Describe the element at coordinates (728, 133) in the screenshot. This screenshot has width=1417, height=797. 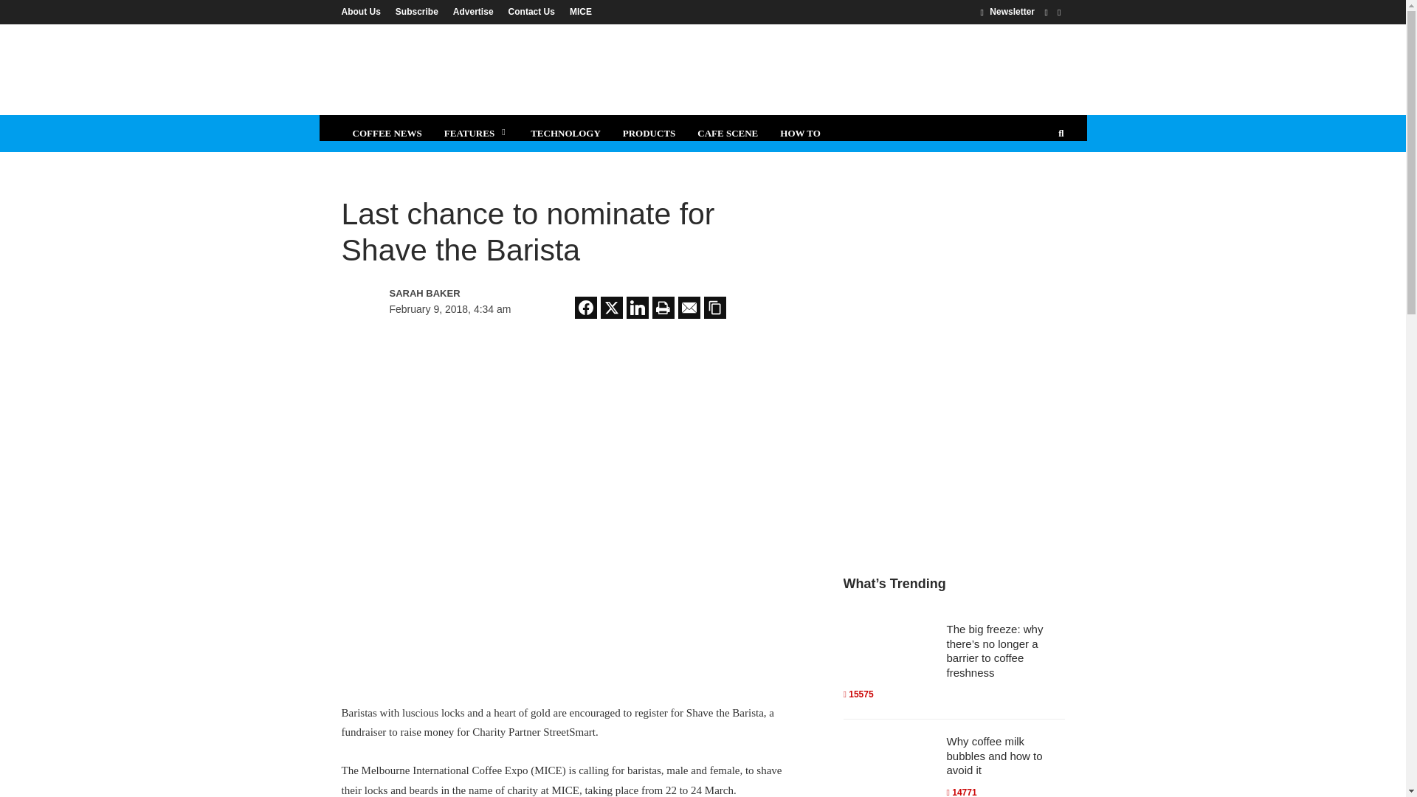
I see `CAFE SCENE` at that location.